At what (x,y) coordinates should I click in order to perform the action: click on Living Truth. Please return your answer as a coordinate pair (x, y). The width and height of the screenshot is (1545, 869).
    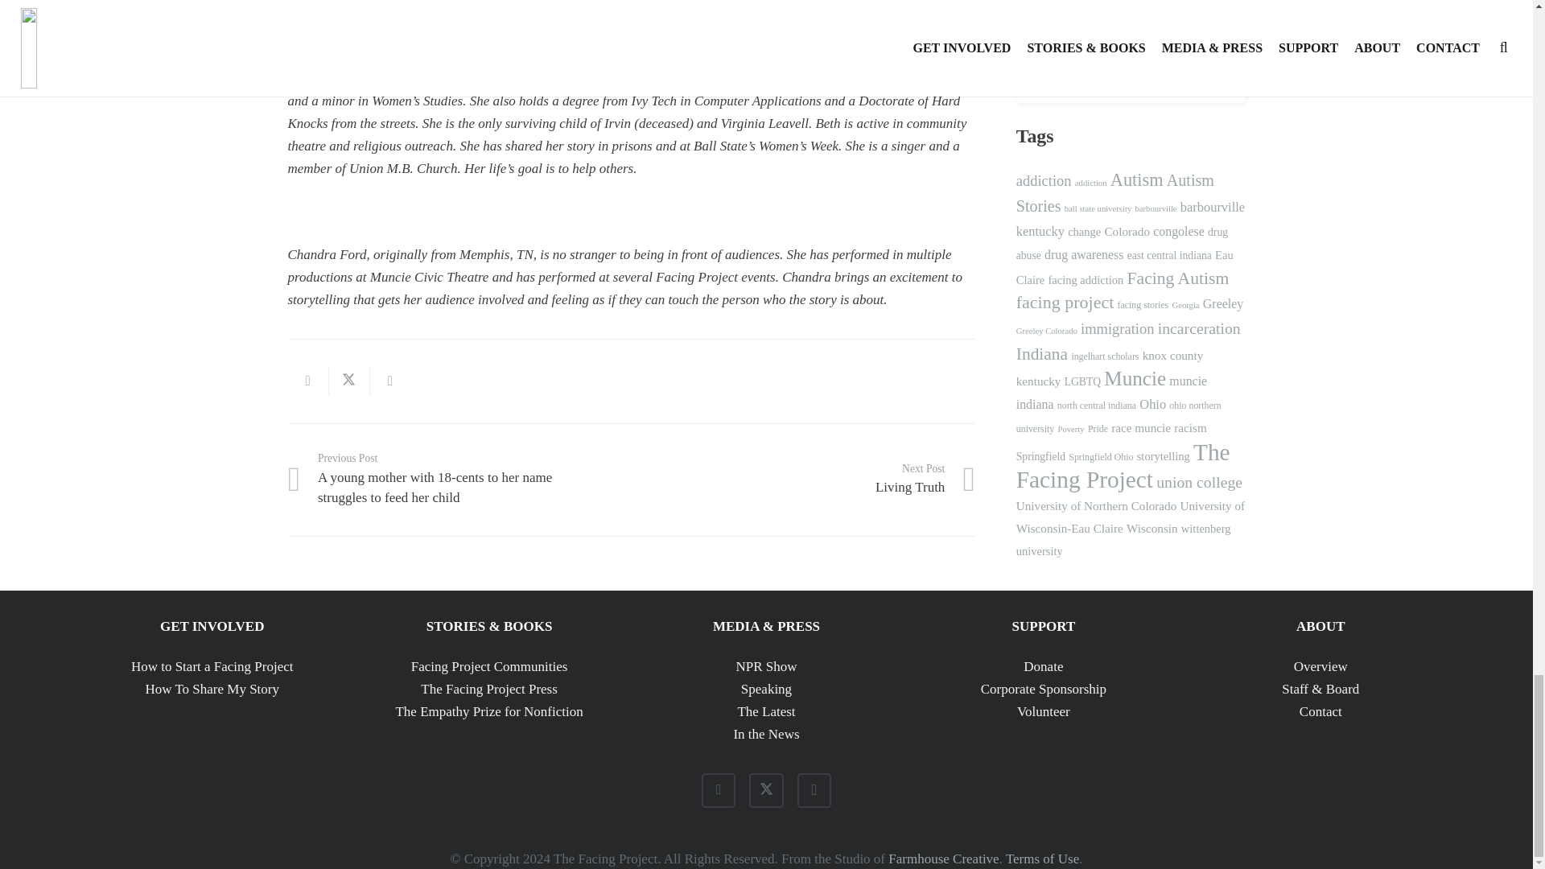
    Looking at the image, I should click on (803, 479).